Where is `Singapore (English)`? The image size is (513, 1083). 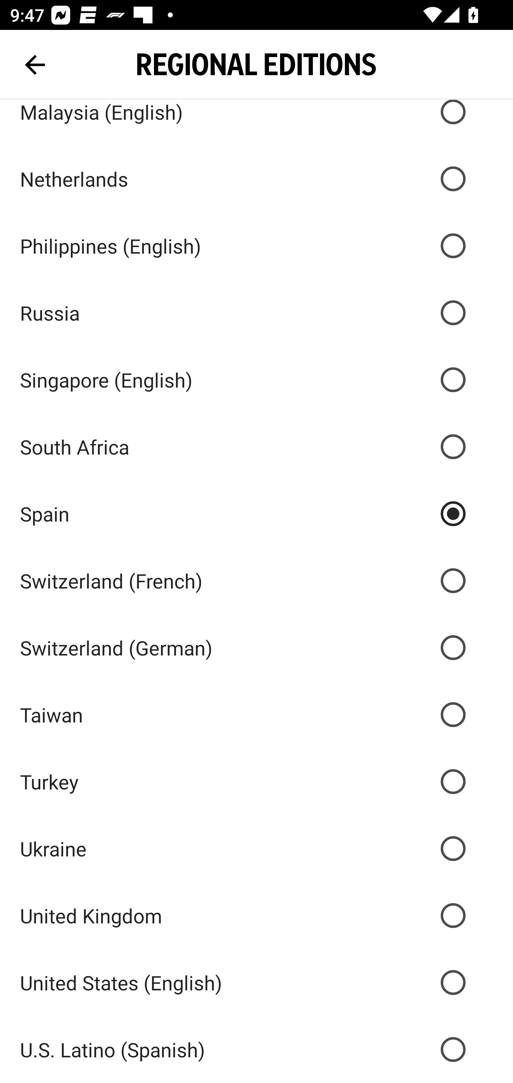 Singapore (English) is located at coordinates (256, 380).